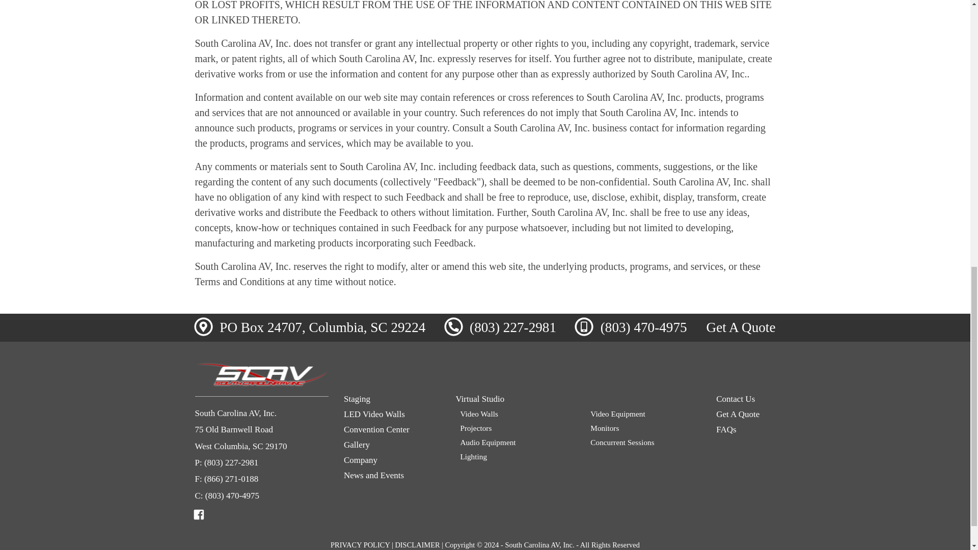 This screenshot has height=550, width=978. I want to click on Video Walls, so click(514, 414).